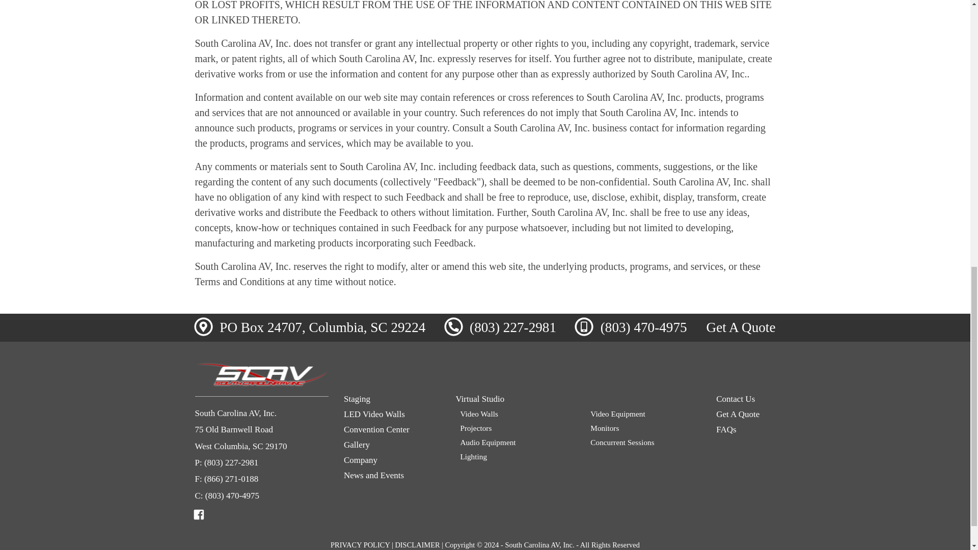 This screenshot has height=550, width=978. I want to click on Video Walls, so click(514, 414).